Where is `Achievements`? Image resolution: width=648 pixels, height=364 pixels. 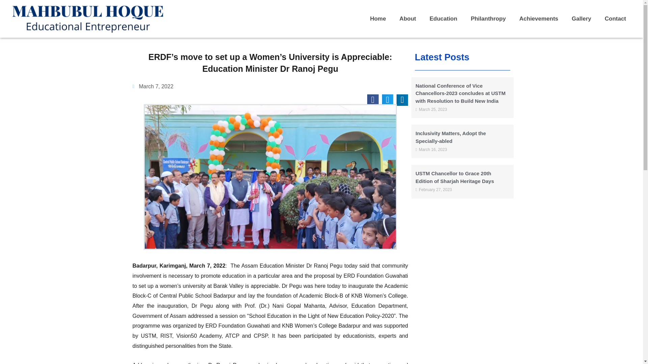 Achievements is located at coordinates (539, 19).